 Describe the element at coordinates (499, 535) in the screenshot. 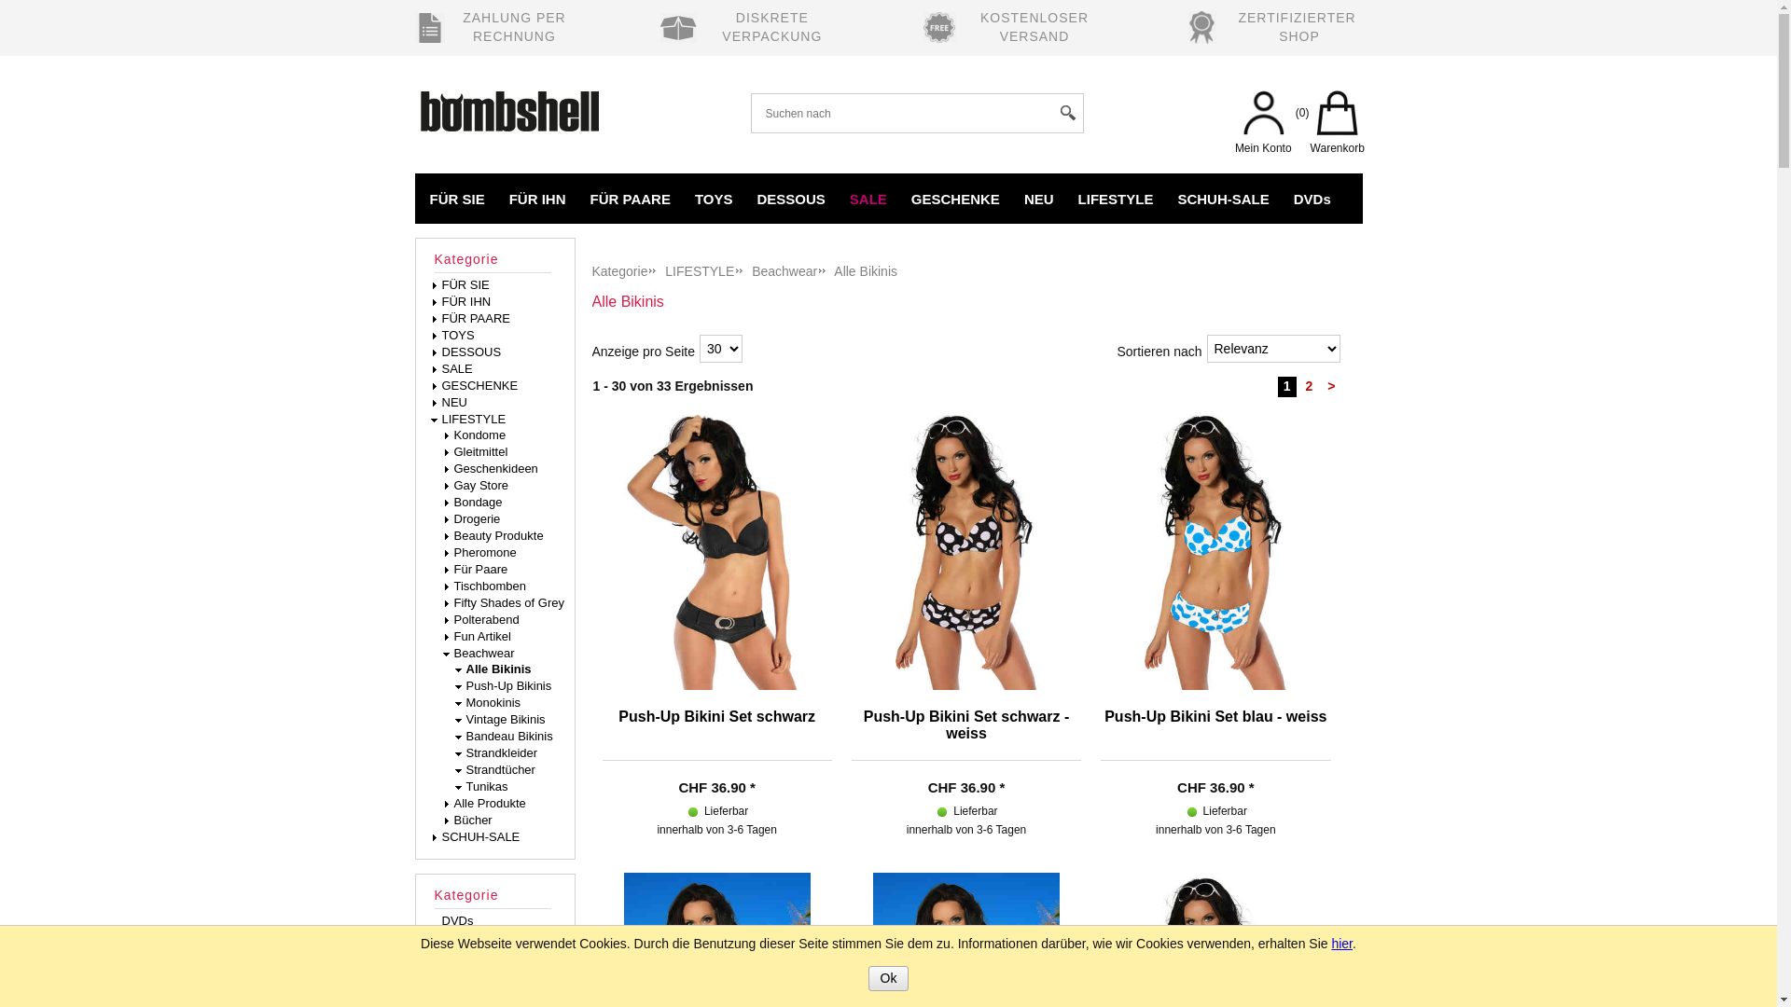

I see ` Beauty Produkte` at that location.